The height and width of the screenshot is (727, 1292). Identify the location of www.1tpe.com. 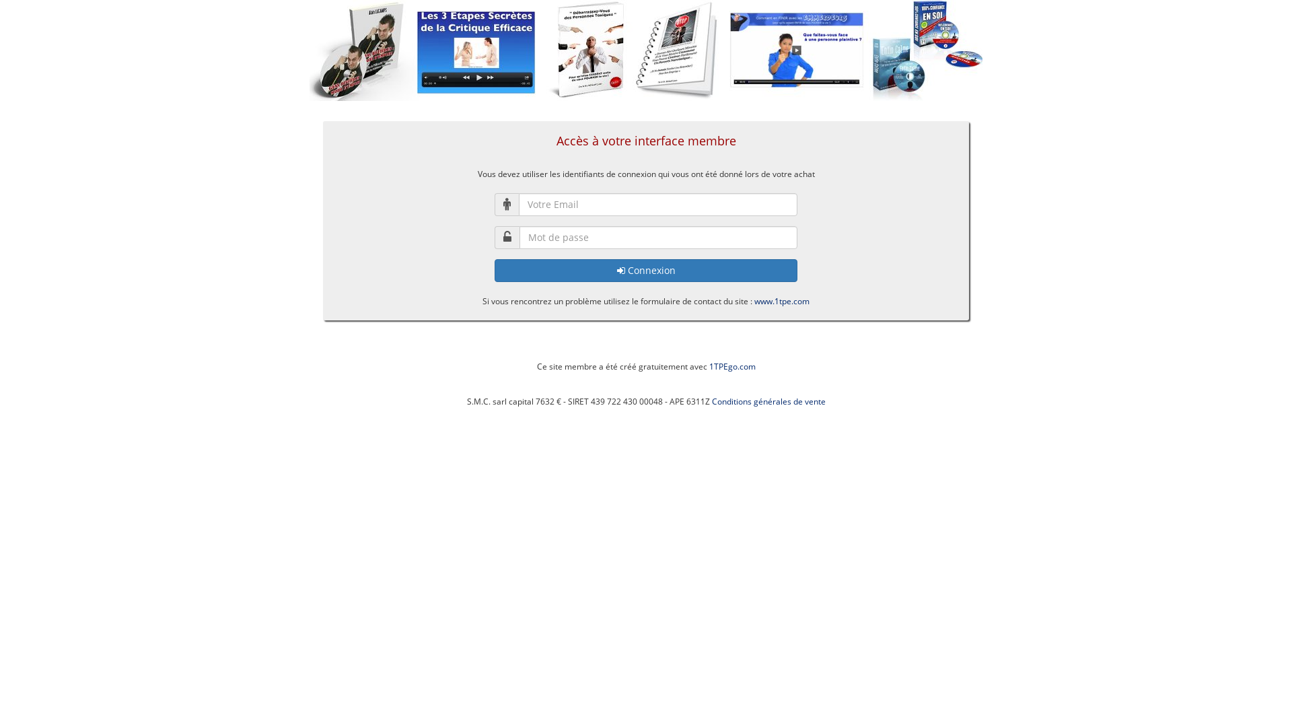
(782, 302).